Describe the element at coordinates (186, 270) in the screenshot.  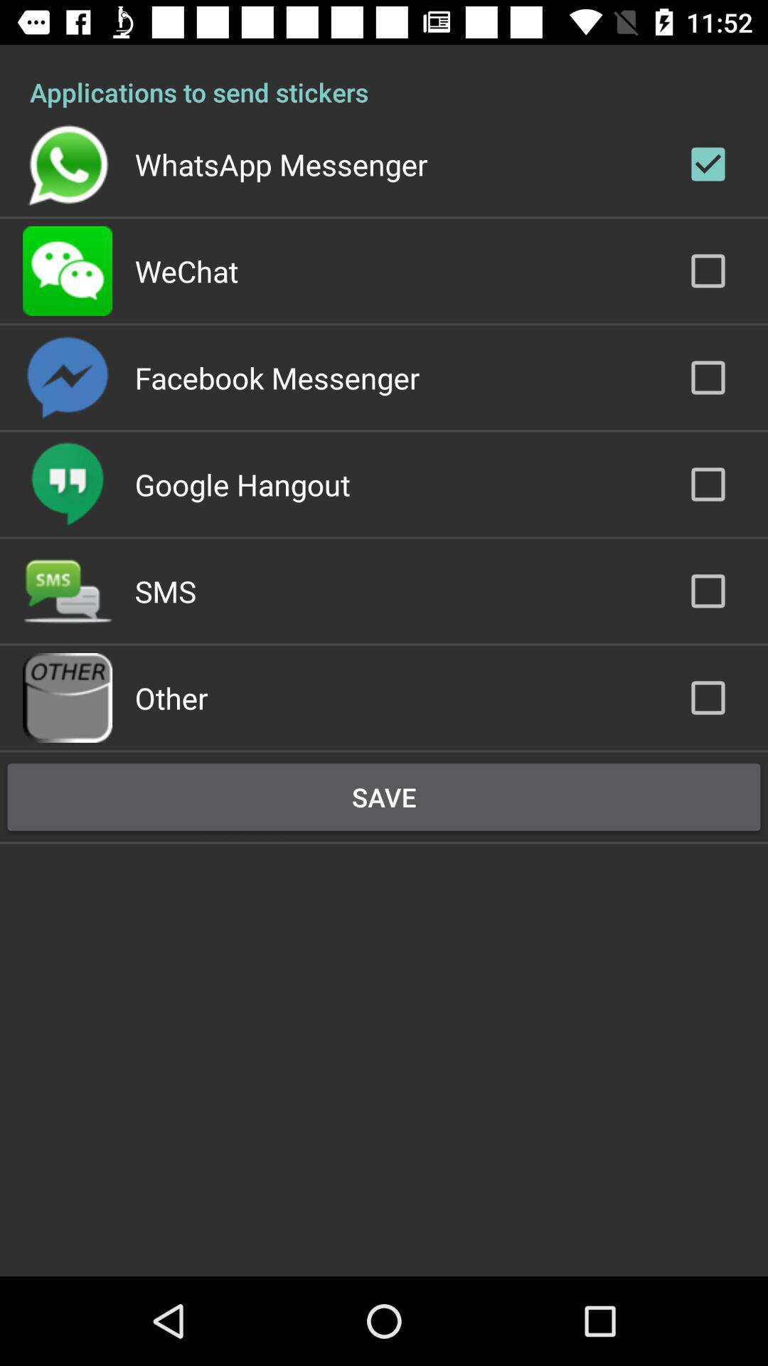
I see `select the wechat app` at that location.